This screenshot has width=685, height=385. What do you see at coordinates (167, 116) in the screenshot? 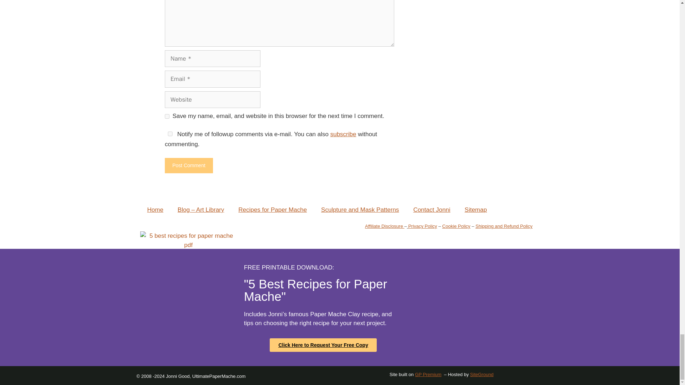
I see `yes` at bounding box center [167, 116].